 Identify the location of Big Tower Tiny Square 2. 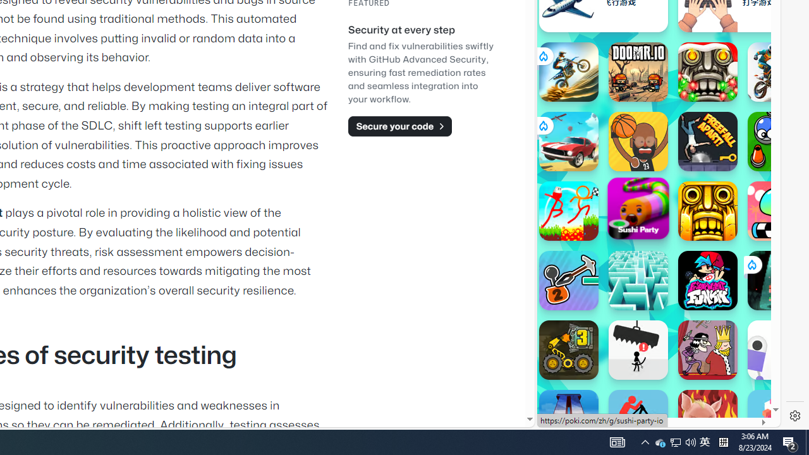
(569, 420).